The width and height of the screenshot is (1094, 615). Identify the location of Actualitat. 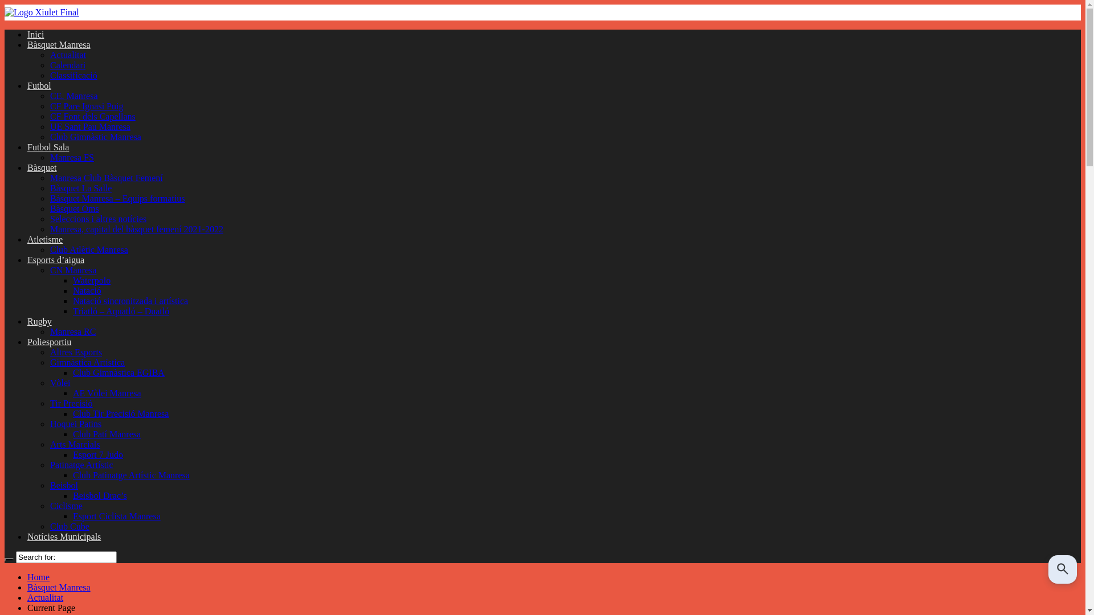
(68, 55).